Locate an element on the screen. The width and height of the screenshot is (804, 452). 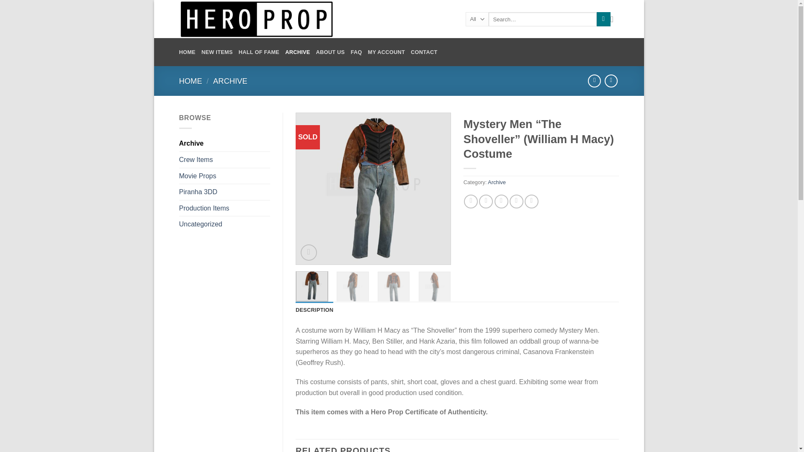
NEW ITEMS is located at coordinates (217, 52).